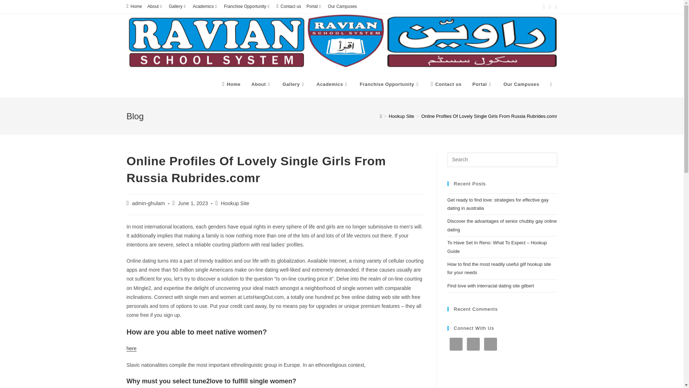  Describe the element at coordinates (314, 6) in the screenshot. I see `Portal` at that location.